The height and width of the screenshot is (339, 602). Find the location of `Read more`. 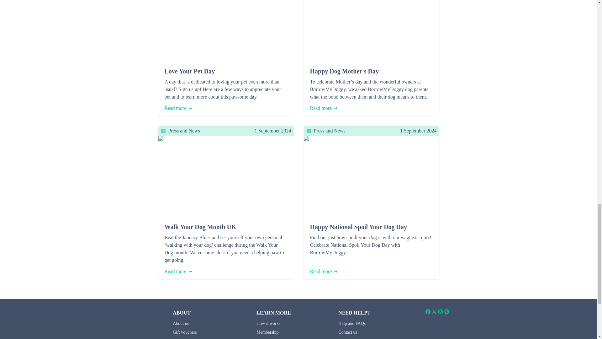

Read more is located at coordinates (324, 271).